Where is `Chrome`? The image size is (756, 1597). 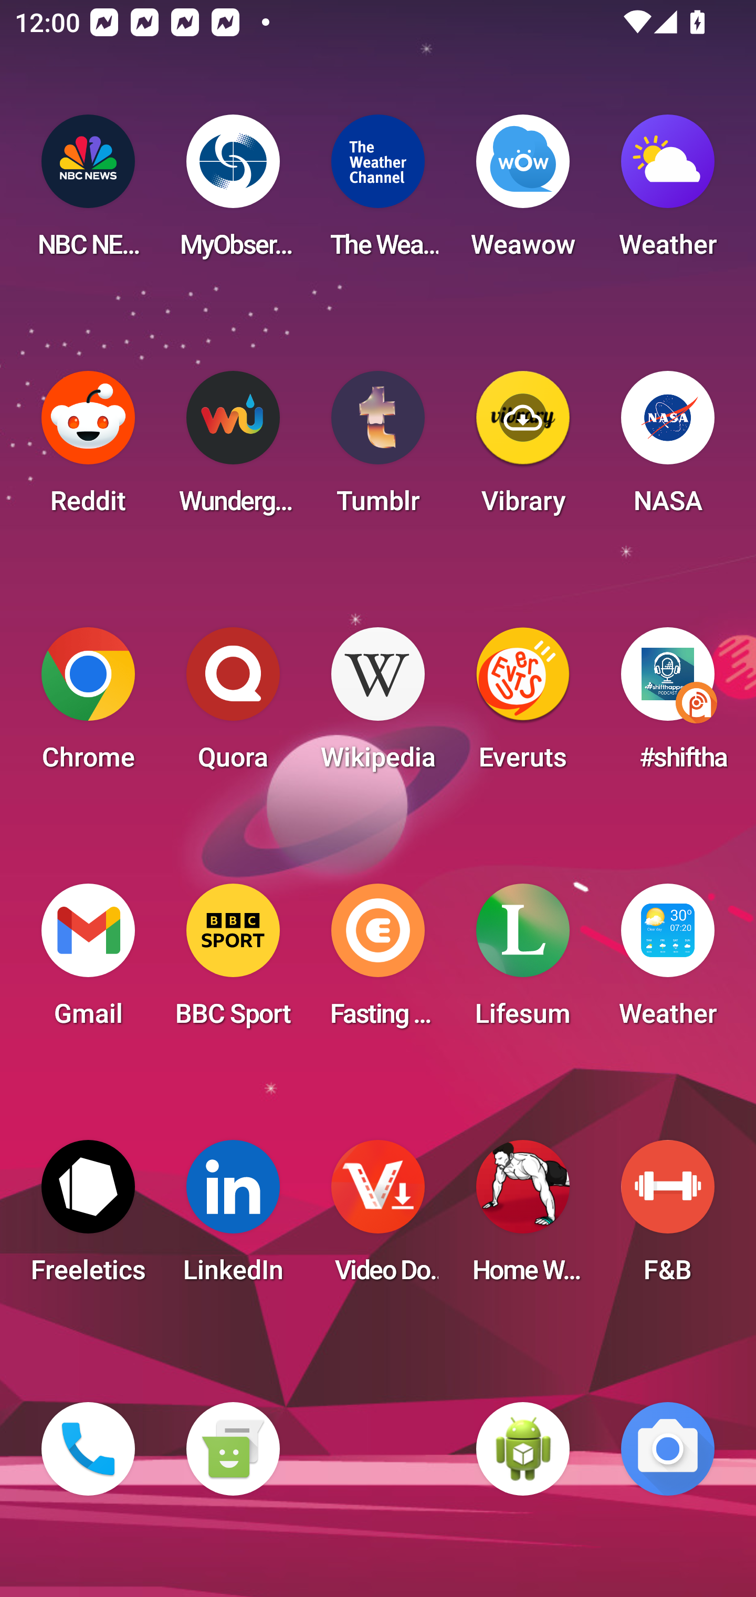
Chrome is located at coordinates (88, 705).